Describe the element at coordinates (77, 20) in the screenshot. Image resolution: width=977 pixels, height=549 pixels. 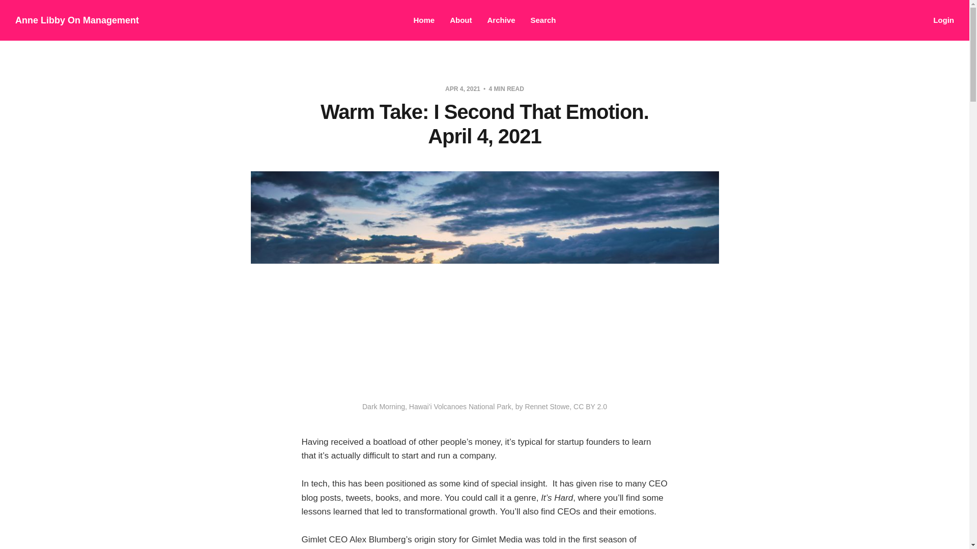
I see `Anne Libby On Management` at that location.